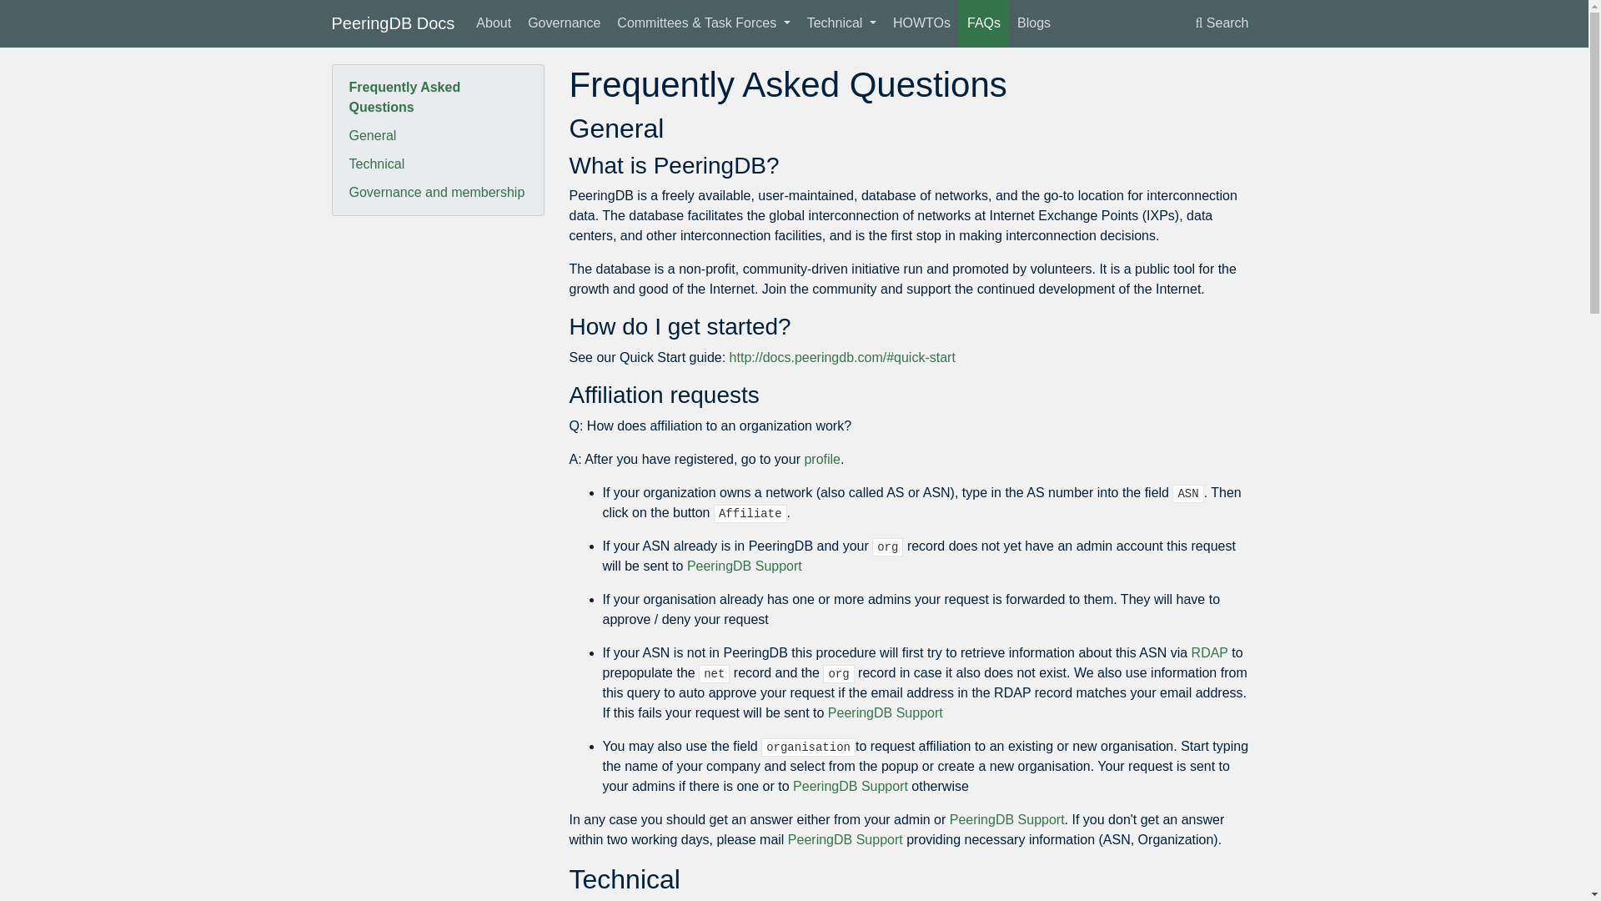 The height and width of the screenshot is (901, 1601). I want to click on Blogs, so click(1033, 23).